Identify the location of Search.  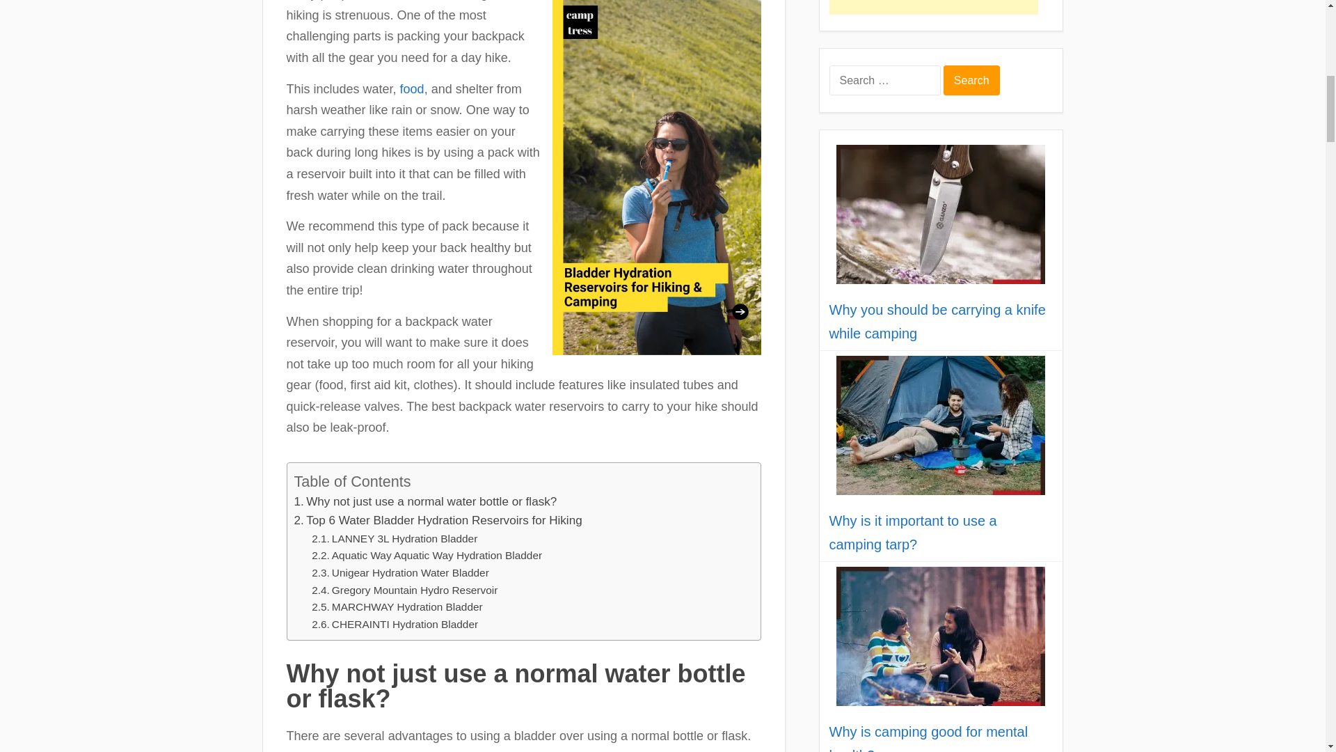
(971, 80).